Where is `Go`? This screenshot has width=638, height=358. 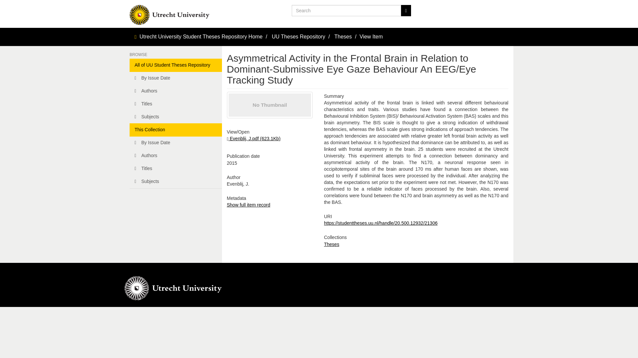 Go is located at coordinates (405, 11).